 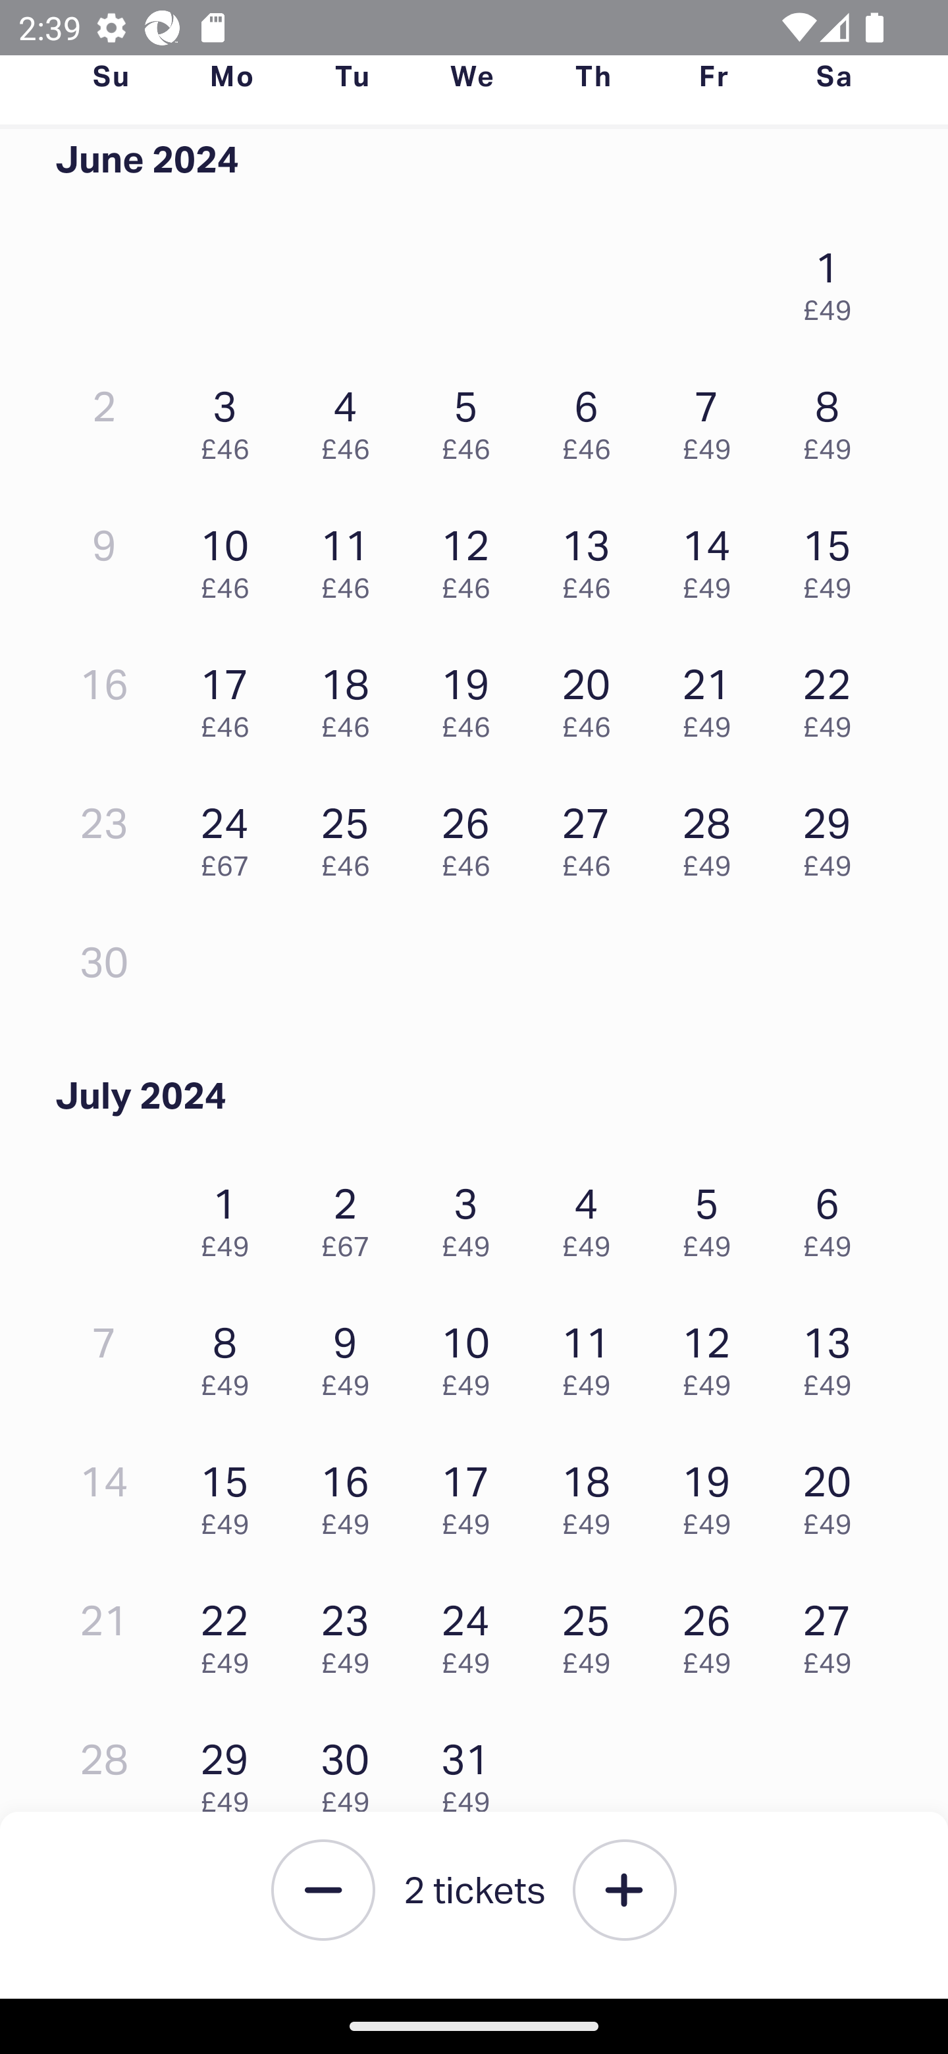 I want to click on 11 £49, so click(x=592, y=1354).